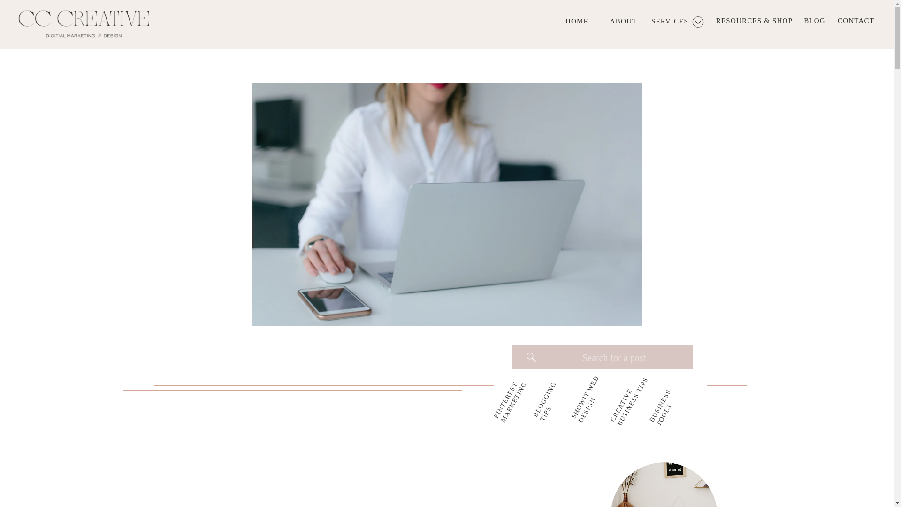  Describe the element at coordinates (856, 23) in the screenshot. I see `CONTACT` at that location.